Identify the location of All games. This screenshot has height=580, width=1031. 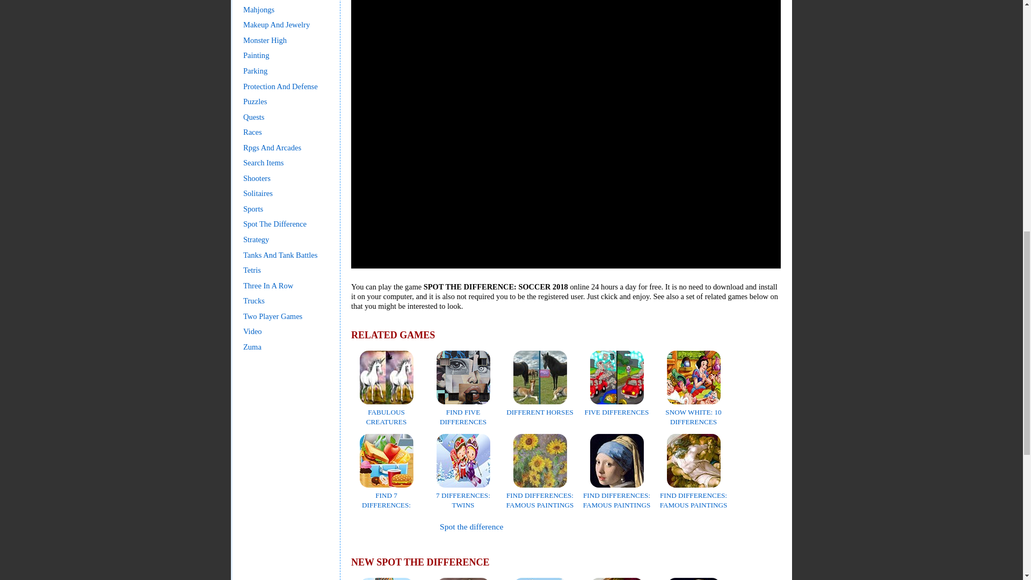
(380, 527).